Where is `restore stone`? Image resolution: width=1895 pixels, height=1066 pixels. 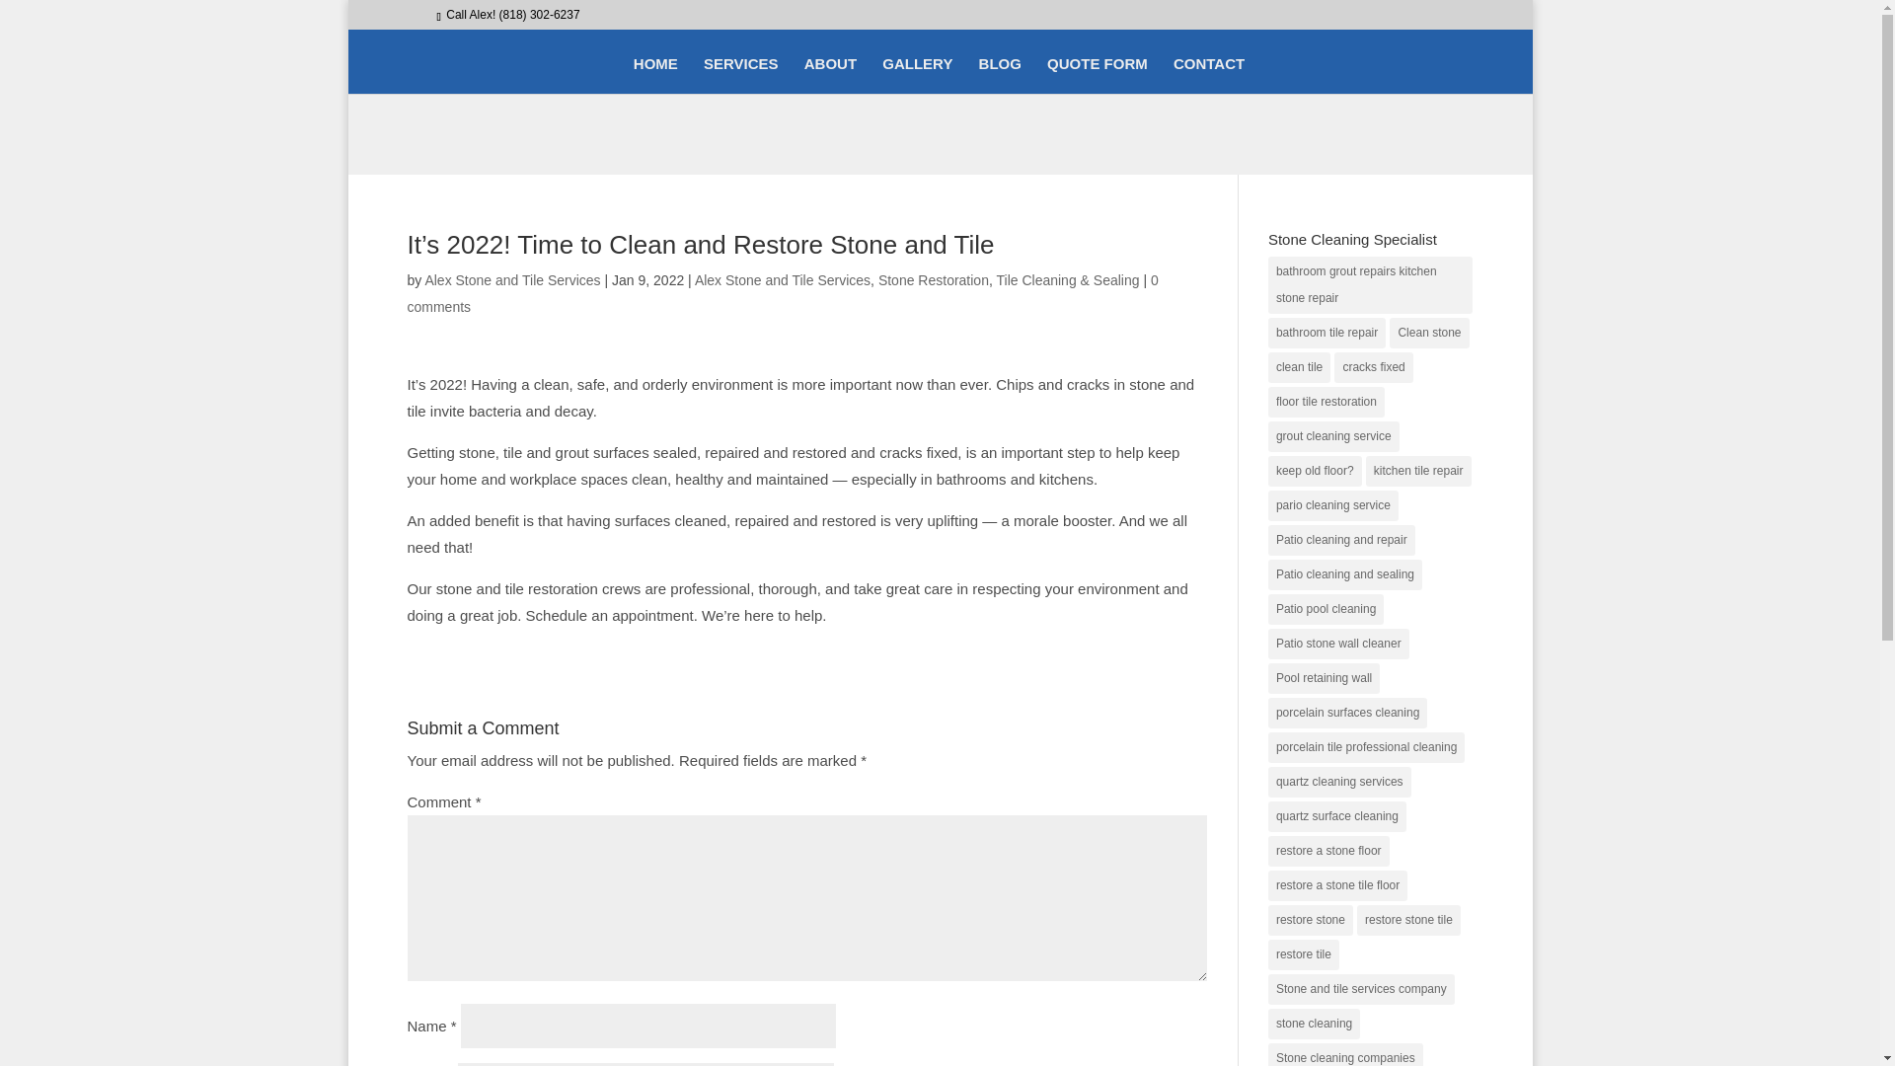
restore stone is located at coordinates (1310, 920).